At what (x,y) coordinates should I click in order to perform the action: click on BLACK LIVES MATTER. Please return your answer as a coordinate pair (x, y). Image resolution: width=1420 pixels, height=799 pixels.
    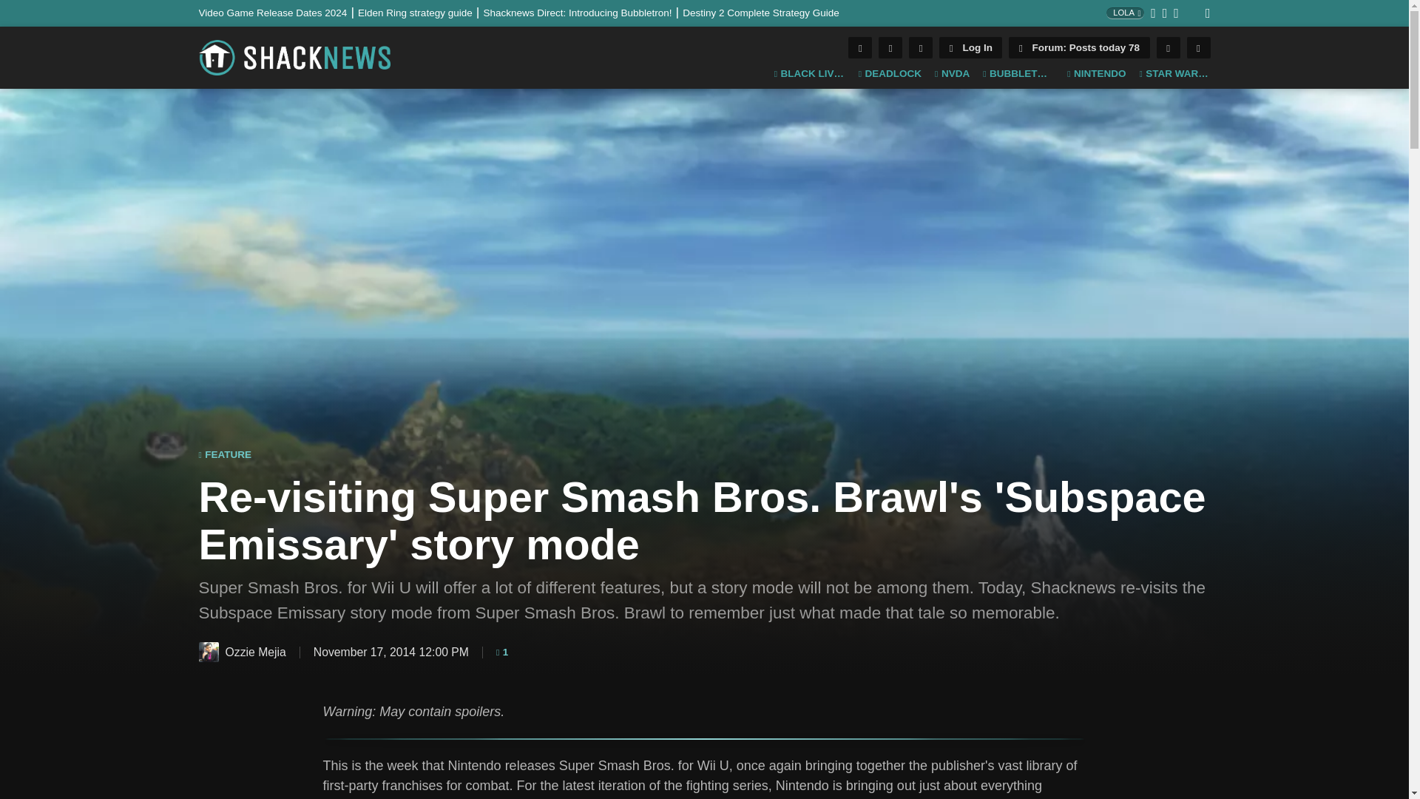
    Looking at the image, I should click on (809, 74).